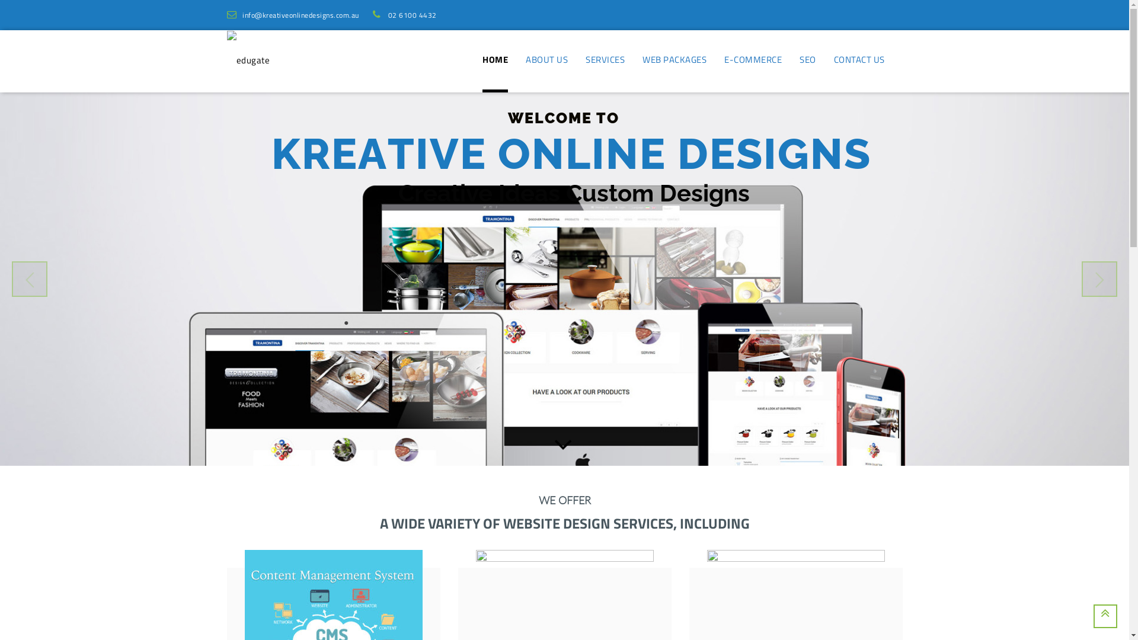 The width and height of the screenshot is (1138, 640). Describe the element at coordinates (293, 15) in the screenshot. I see `info@kreativeonlinedesigns.com.au` at that location.